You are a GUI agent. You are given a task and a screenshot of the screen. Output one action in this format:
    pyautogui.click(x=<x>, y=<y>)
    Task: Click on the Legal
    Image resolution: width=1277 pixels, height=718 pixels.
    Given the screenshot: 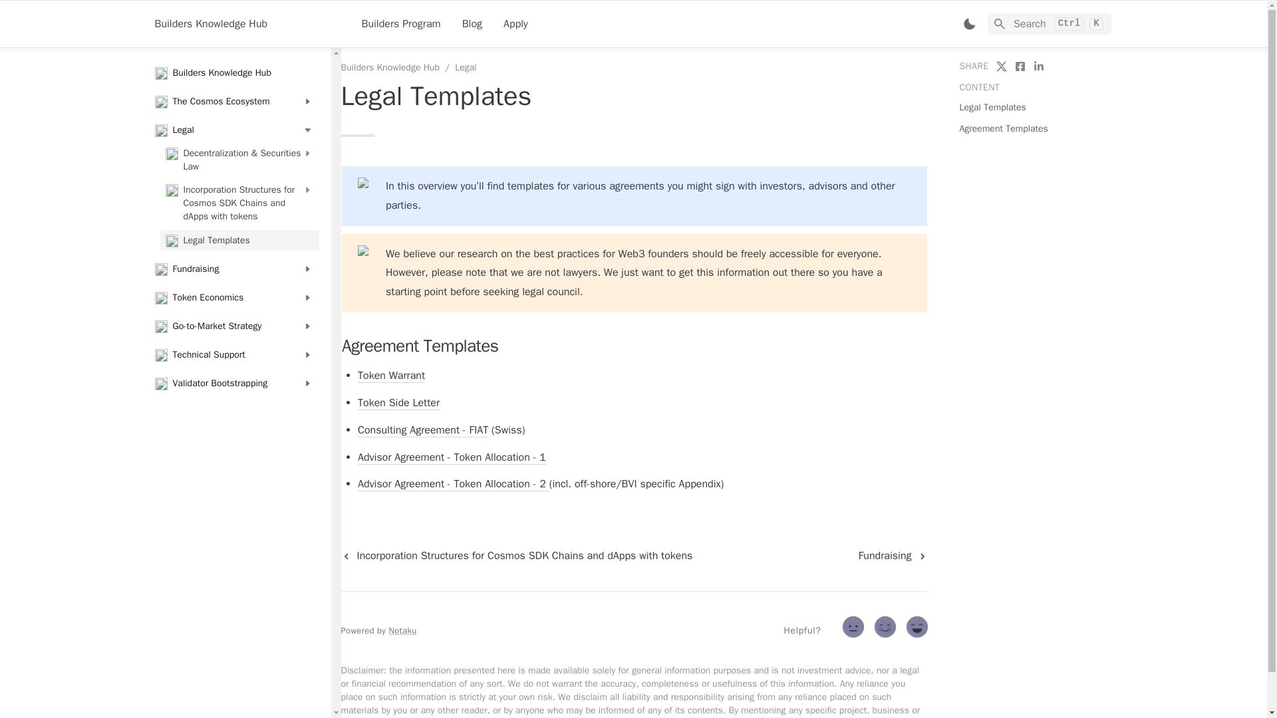 What is the action you would take?
    pyautogui.click(x=233, y=130)
    